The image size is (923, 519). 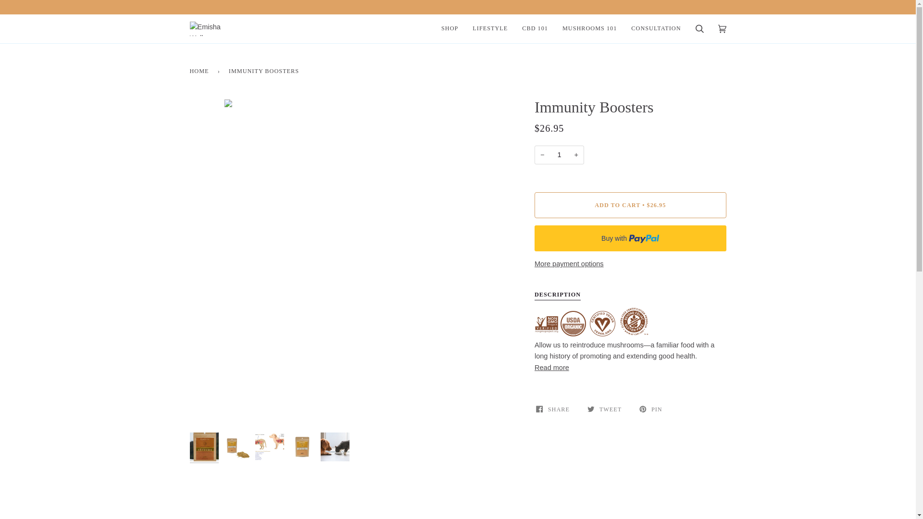 What do you see at coordinates (559, 155) in the screenshot?
I see `1` at bounding box center [559, 155].